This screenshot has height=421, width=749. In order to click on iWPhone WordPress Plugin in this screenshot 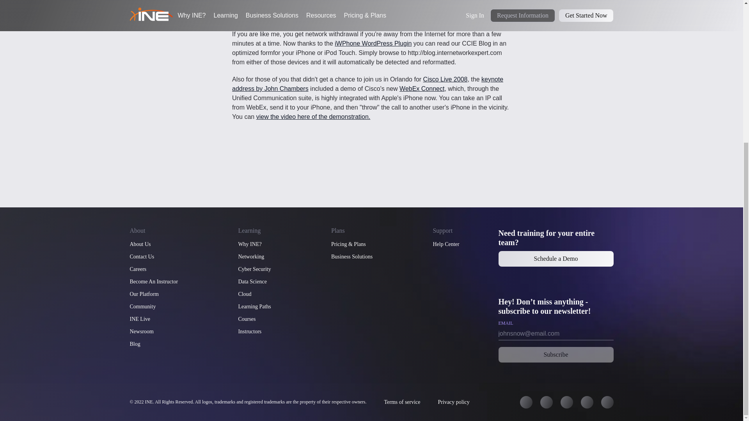, I will do `click(373, 43)`.